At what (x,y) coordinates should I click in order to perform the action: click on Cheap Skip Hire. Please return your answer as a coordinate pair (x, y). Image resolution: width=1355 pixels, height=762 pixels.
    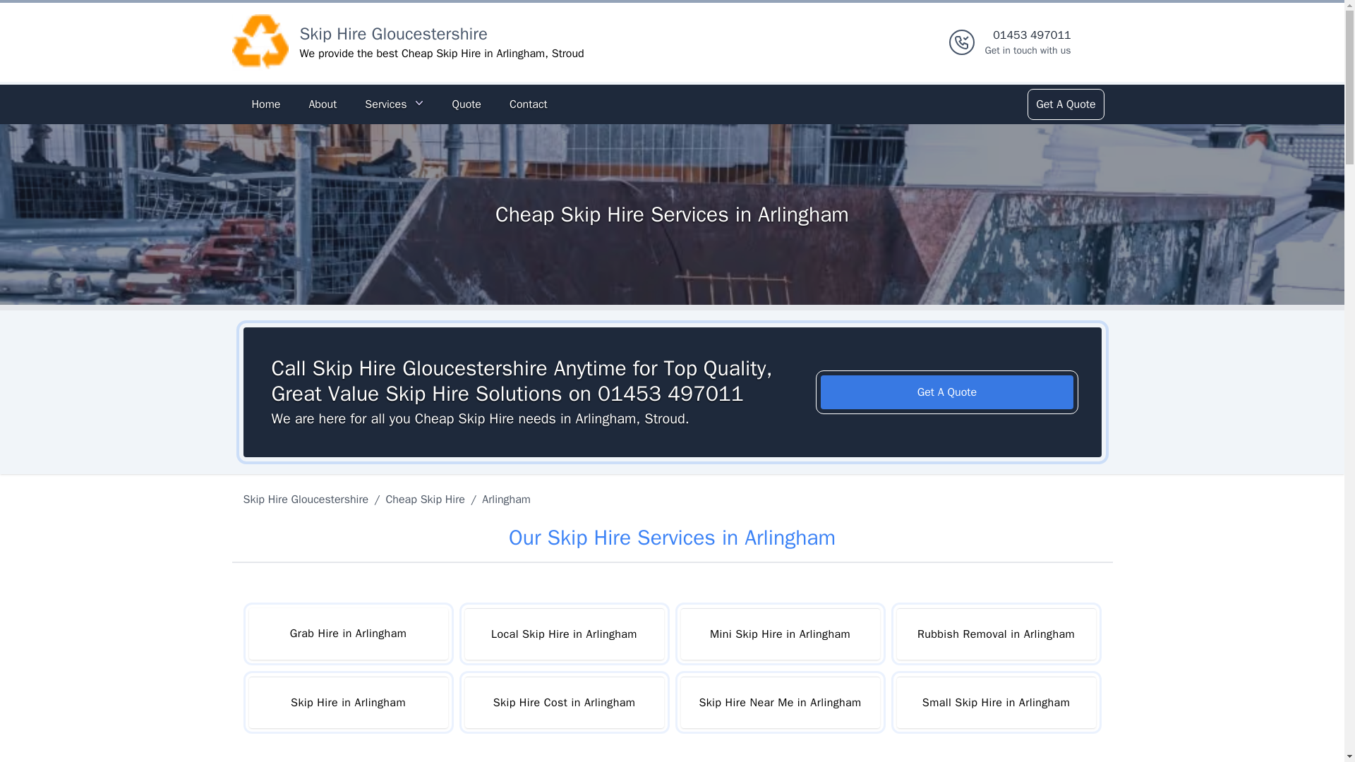
    Looking at the image, I should click on (425, 500).